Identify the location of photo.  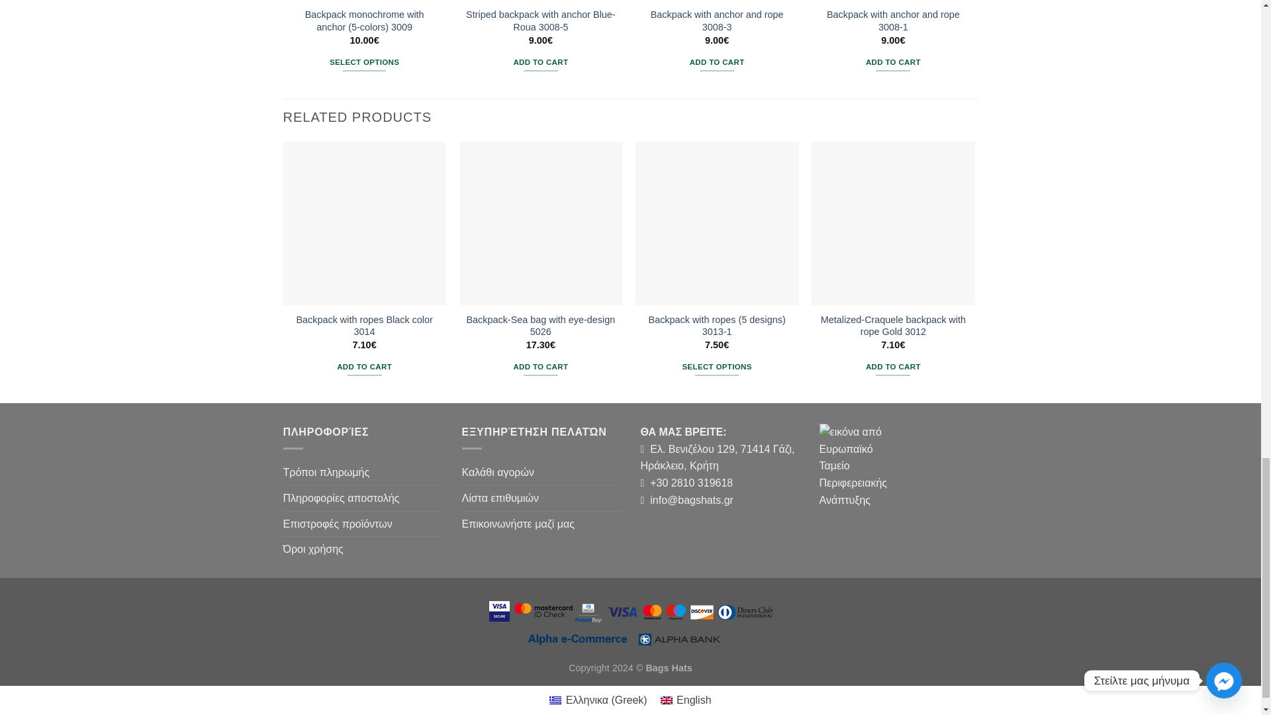
(630, 621).